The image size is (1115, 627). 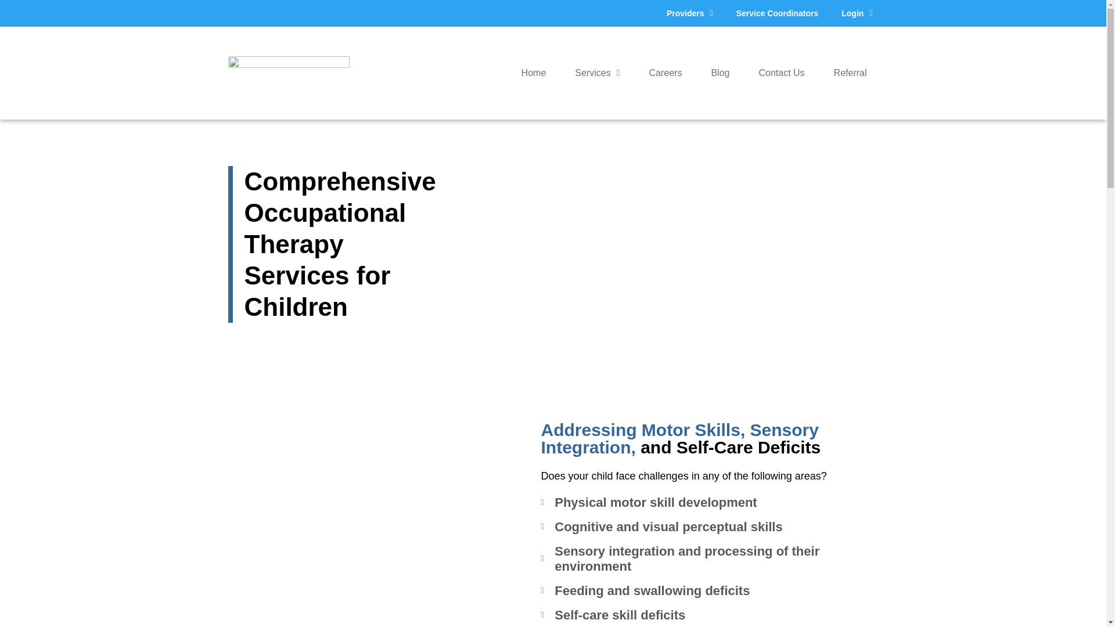 I want to click on Careers, so click(x=666, y=73).